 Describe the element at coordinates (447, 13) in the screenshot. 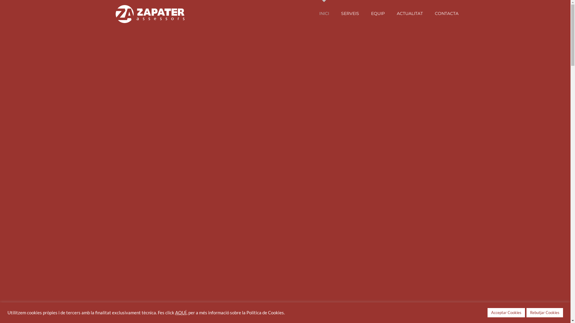

I see `CONTACTA` at that location.